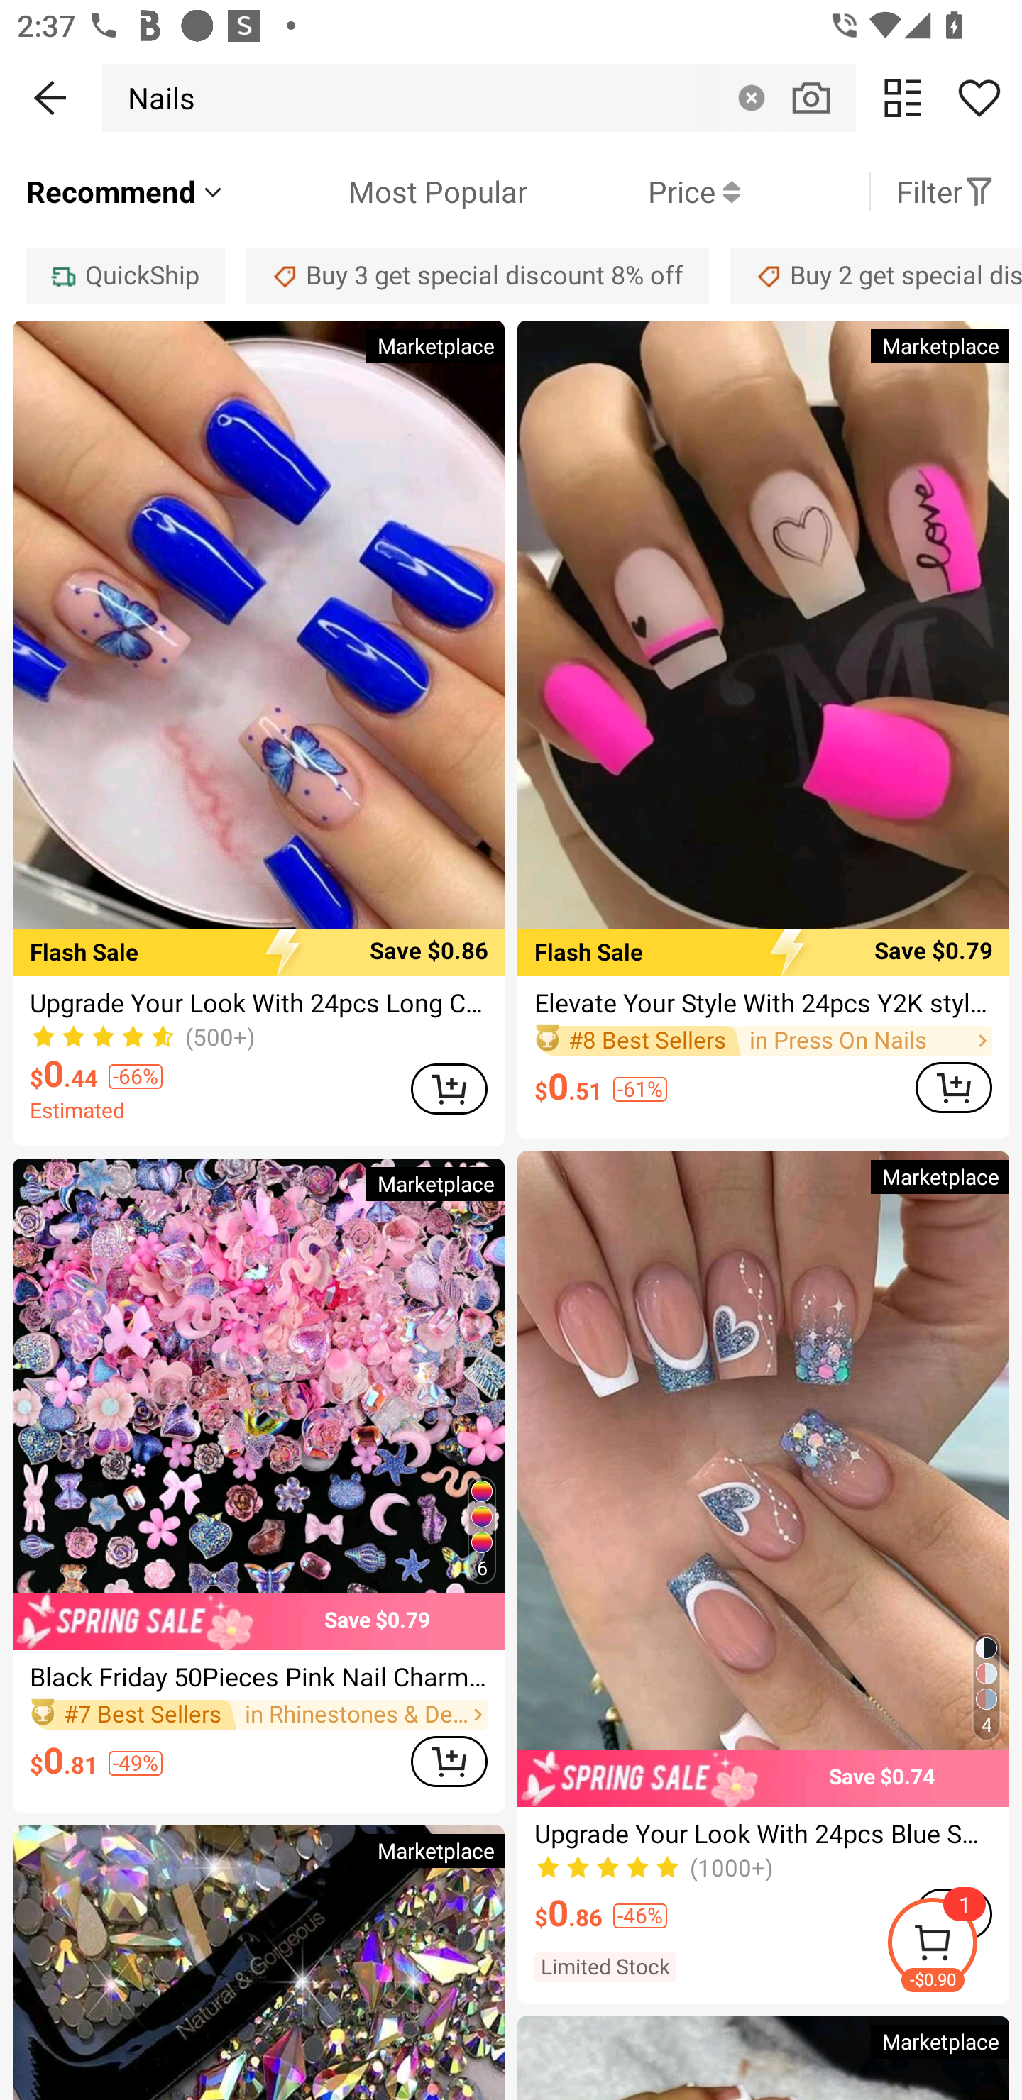 The height and width of the screenshot is (2100, 1022). Describe the element at coordinates (449, 1761) in the screenshot. I see `ADD TO CART` at that location.